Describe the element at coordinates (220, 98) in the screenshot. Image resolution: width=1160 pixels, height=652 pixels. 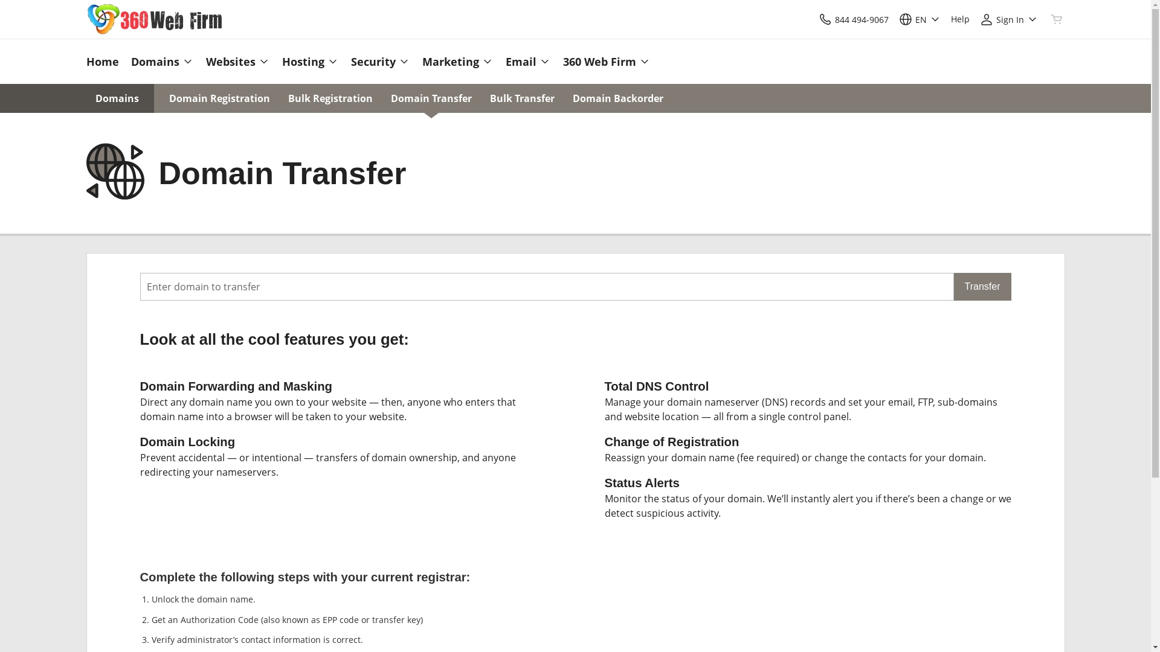
I see `Domain Registration` at that location.